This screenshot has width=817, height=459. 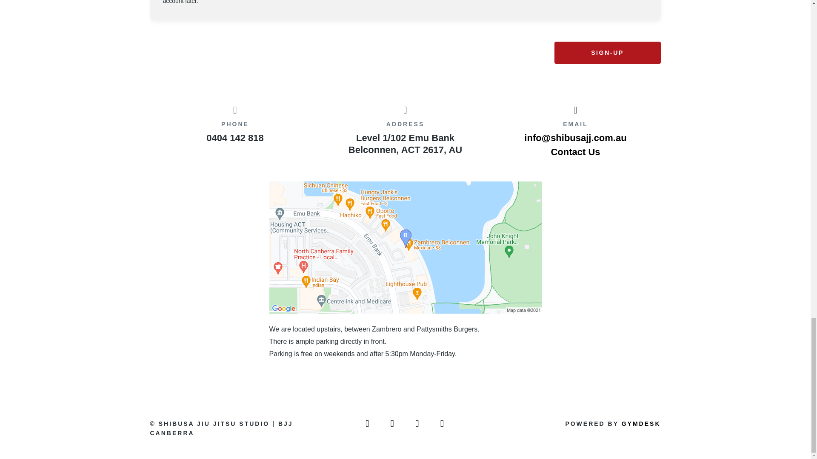 I want to click on SIGN-UP, so click(x=607, y=53).